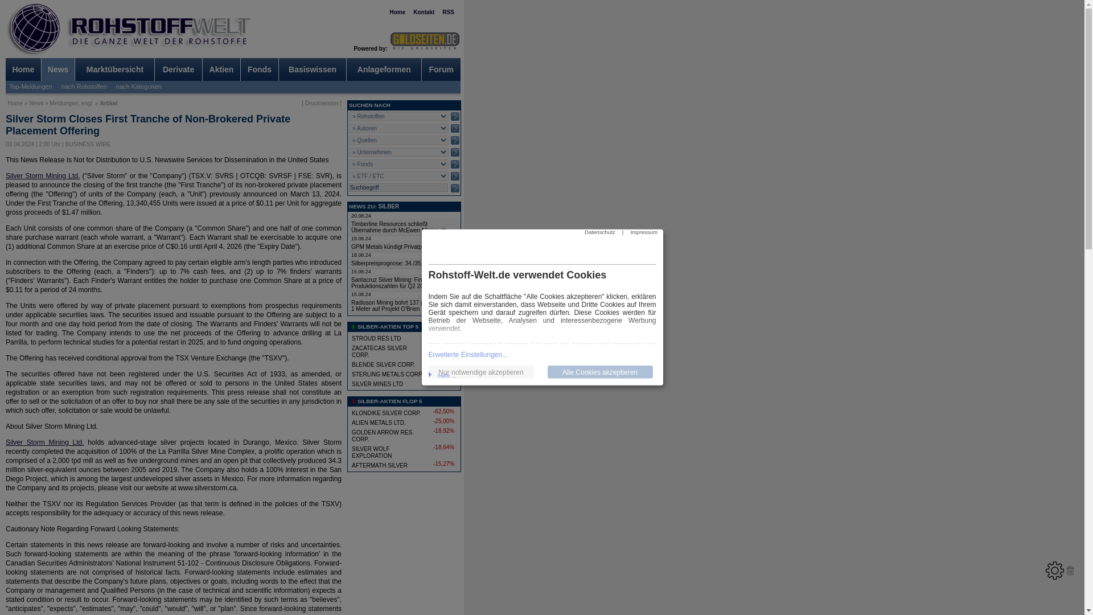  What do you see at coordinates (449, 13) in the screenshot?
I see `RSS` at bounding box center [449, 13].